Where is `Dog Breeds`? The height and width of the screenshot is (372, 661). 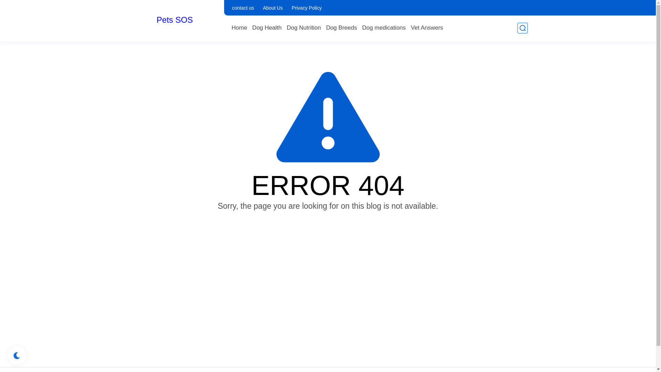
Dog Breeds is located at coordinates (341, 28).